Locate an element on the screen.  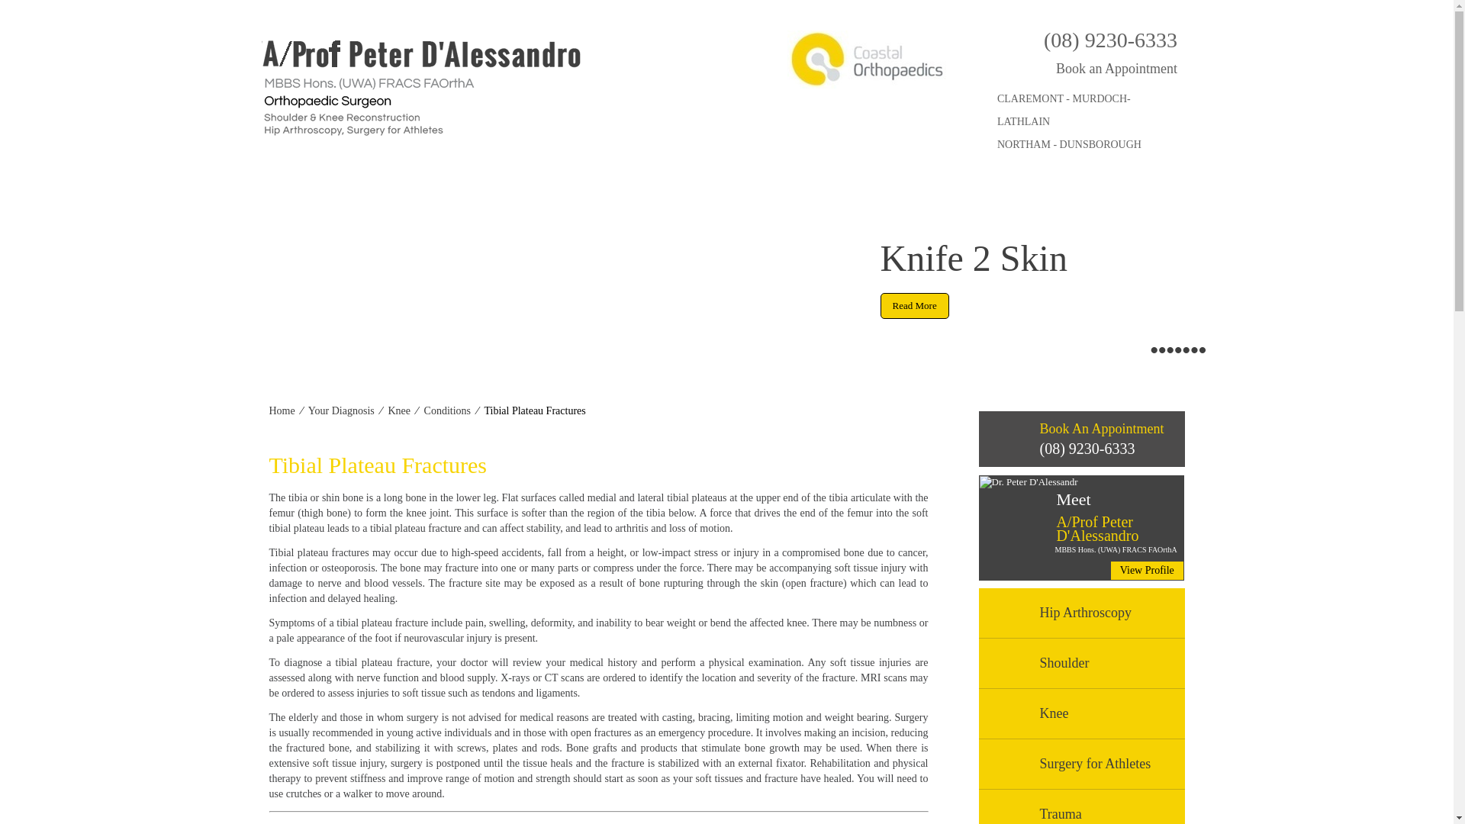
CLAREMONT - MURDOCH- LATHLAIN is located at coordinates (1072, 81).